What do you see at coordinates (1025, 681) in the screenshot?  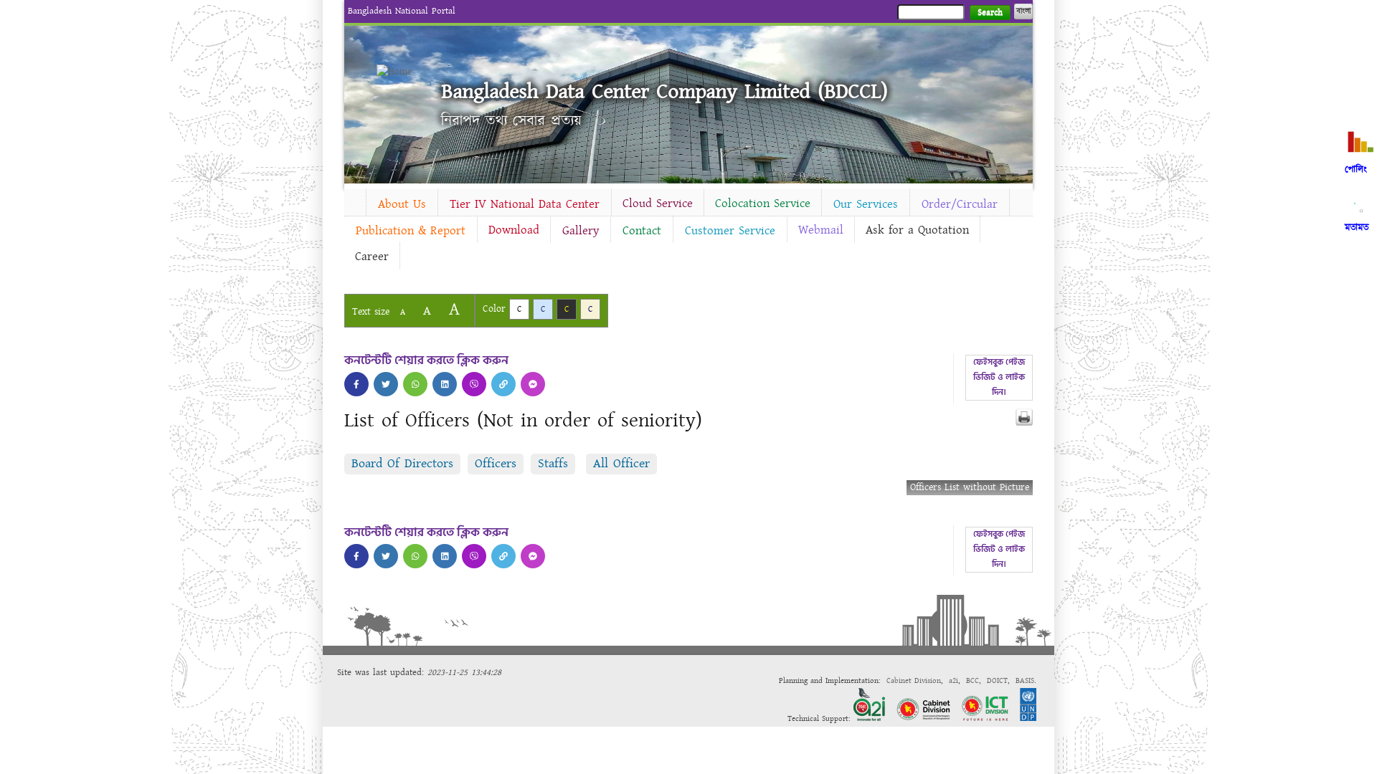 I see `BASIS` at bounding box center [1025, 681].